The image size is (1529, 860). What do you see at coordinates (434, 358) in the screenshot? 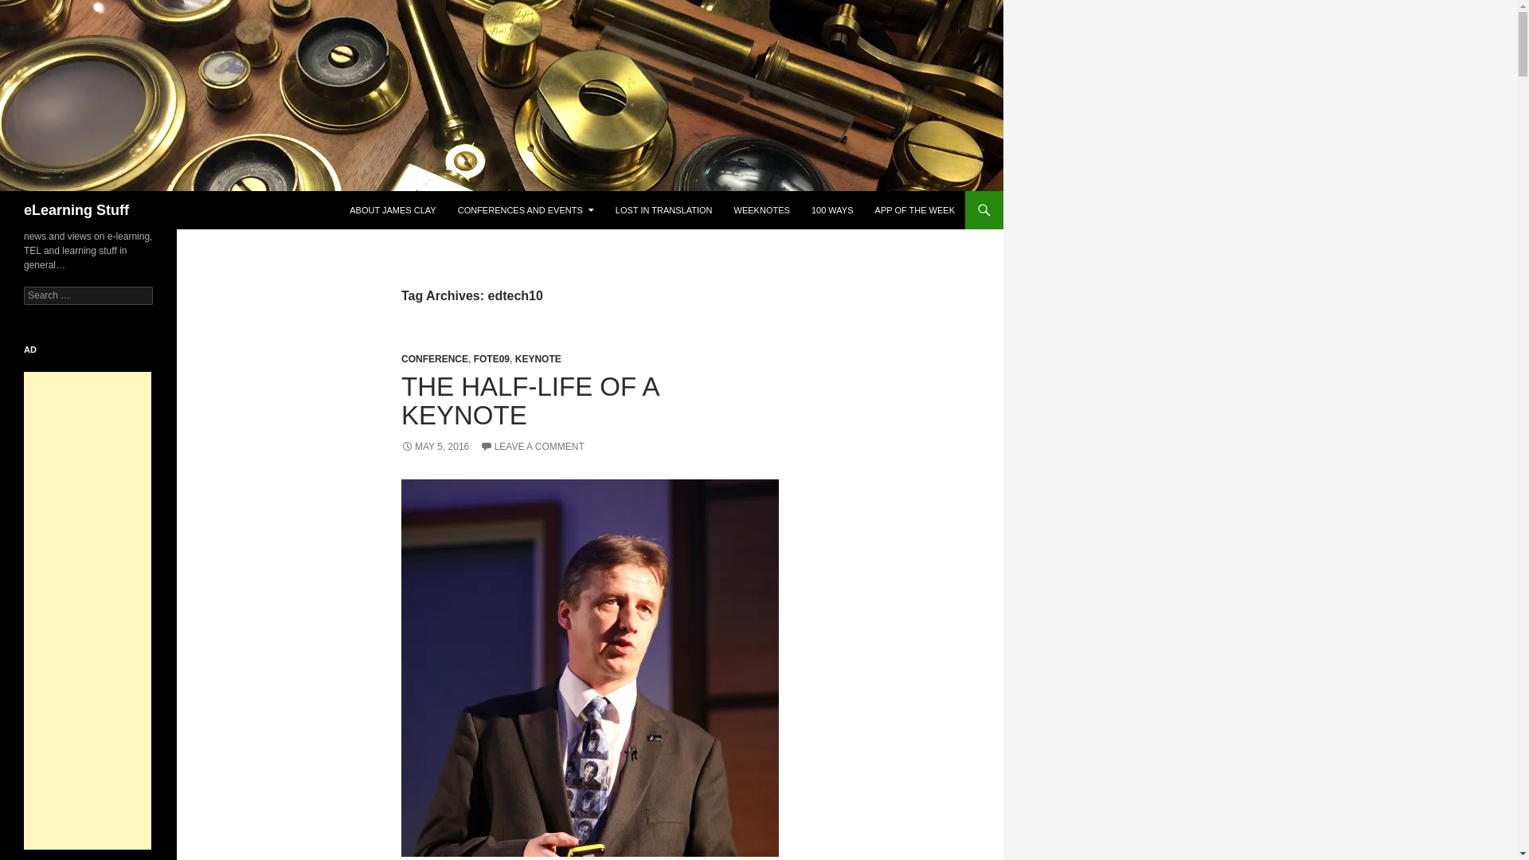
I see `CONFERENCE` at bounding box center [434, 358].